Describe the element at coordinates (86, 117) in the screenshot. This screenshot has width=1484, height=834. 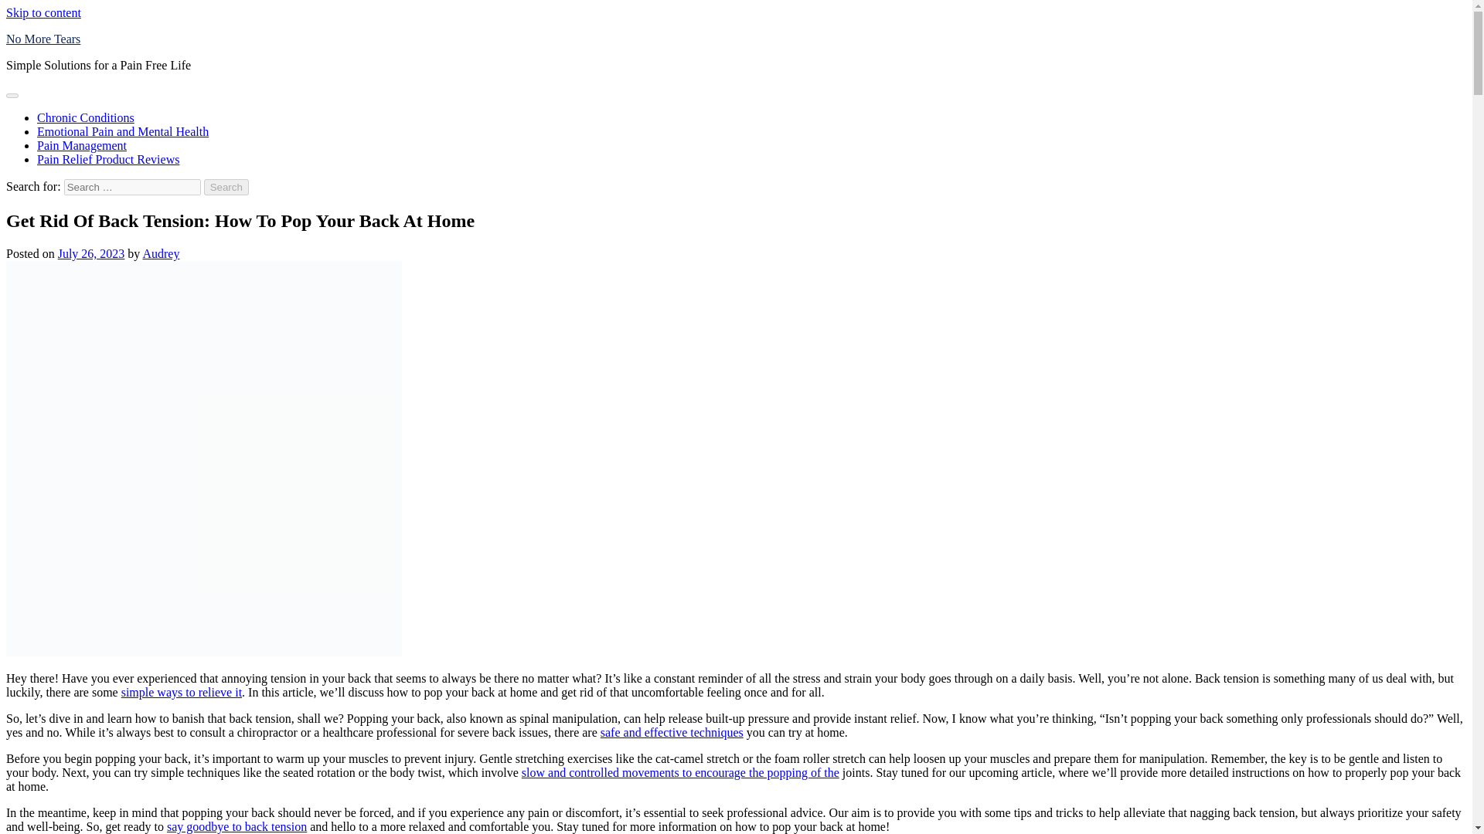
I see `Chronic Conditions` at that location.